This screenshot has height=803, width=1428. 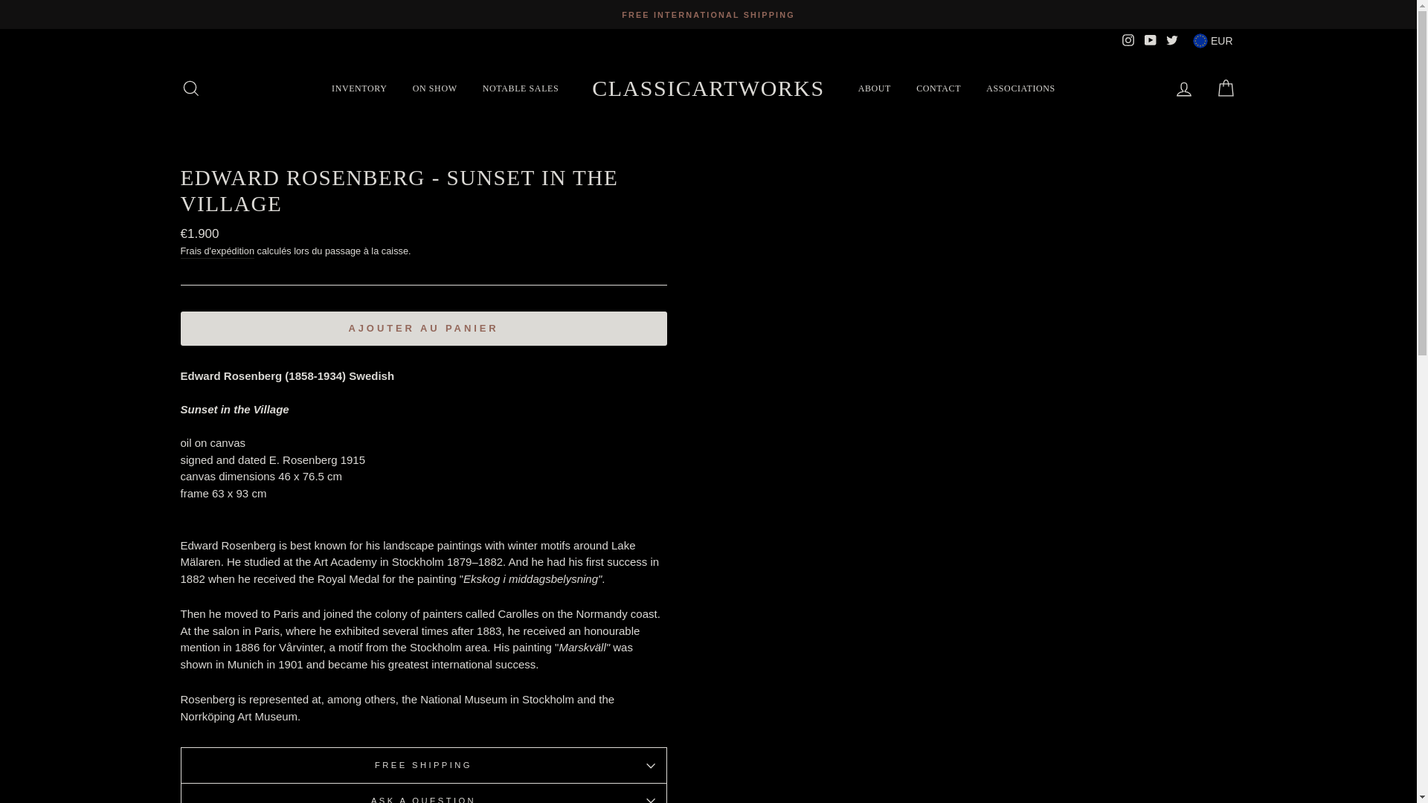 What do you see at coordinates (422, 329) in the screenshot?
I see `AJOUTER AU PANIER` at bounding box center [422, 329].